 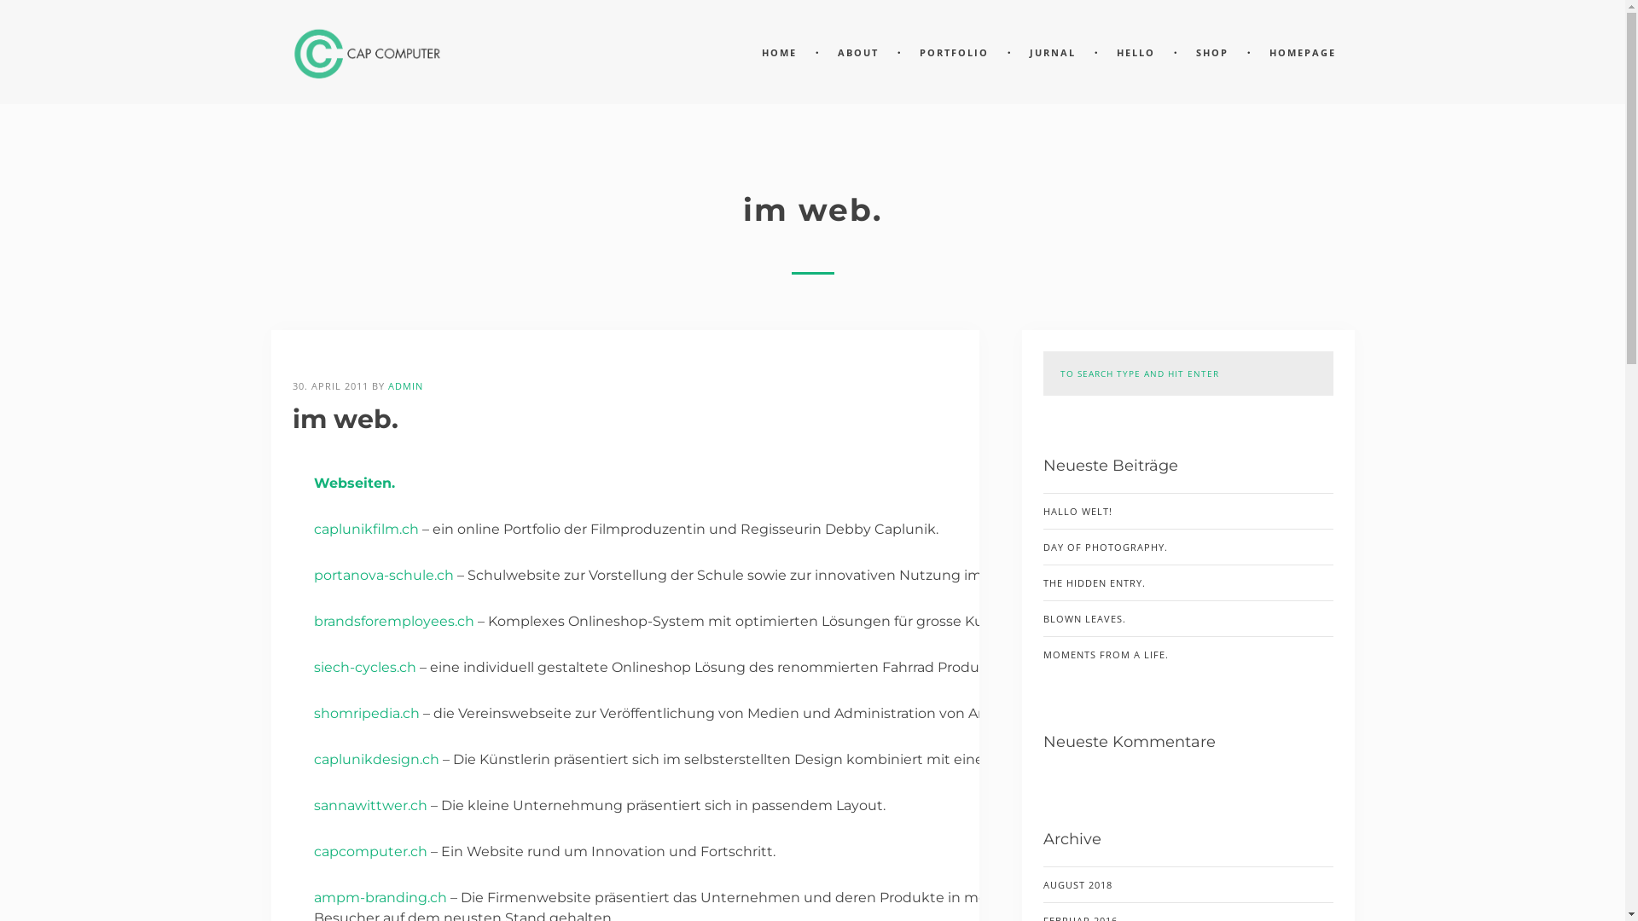 What do you see at coordinates (1052, 53) in the screenshot?
I see `JURNAL` at bounding box center [1052, 53].